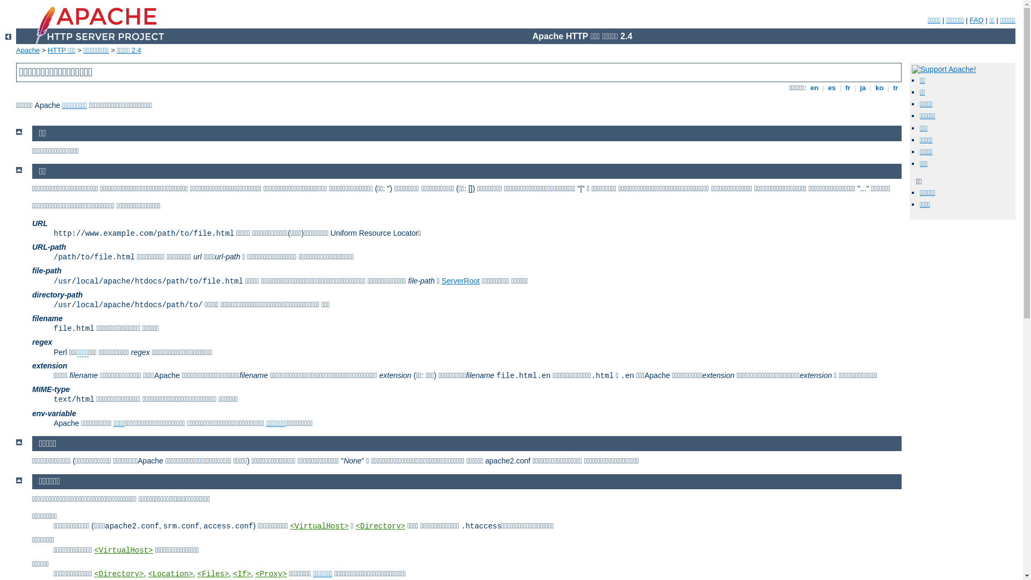 This screenshot has width=1031, height=580. What do you see at coordinates (380, 526) in the screenshot?
I see `<Directory>` at bounding box center [380, 526].